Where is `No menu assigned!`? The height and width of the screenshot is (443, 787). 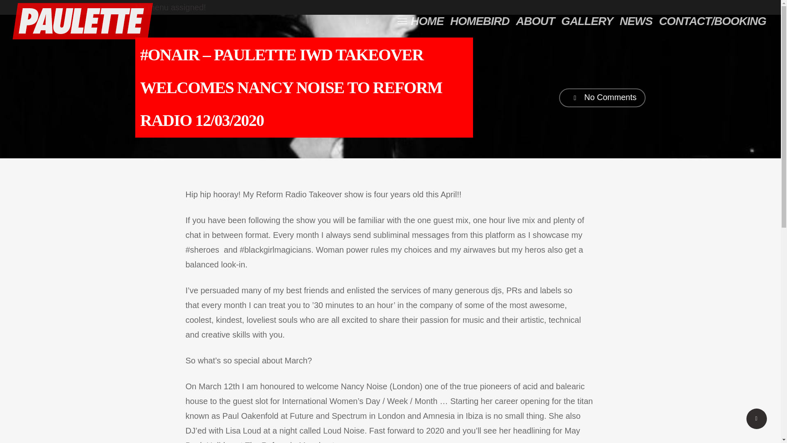 No menu assigned! is located at coordinates (171, 7).